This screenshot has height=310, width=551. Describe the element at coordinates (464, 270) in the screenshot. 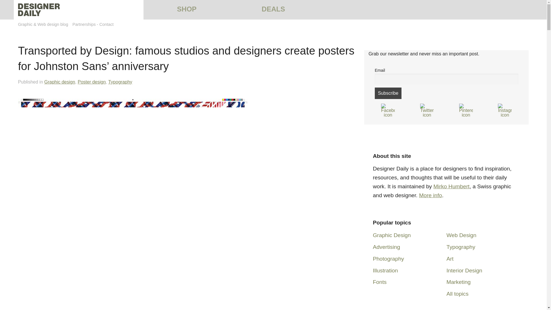

I see `Interior Design` at that location.